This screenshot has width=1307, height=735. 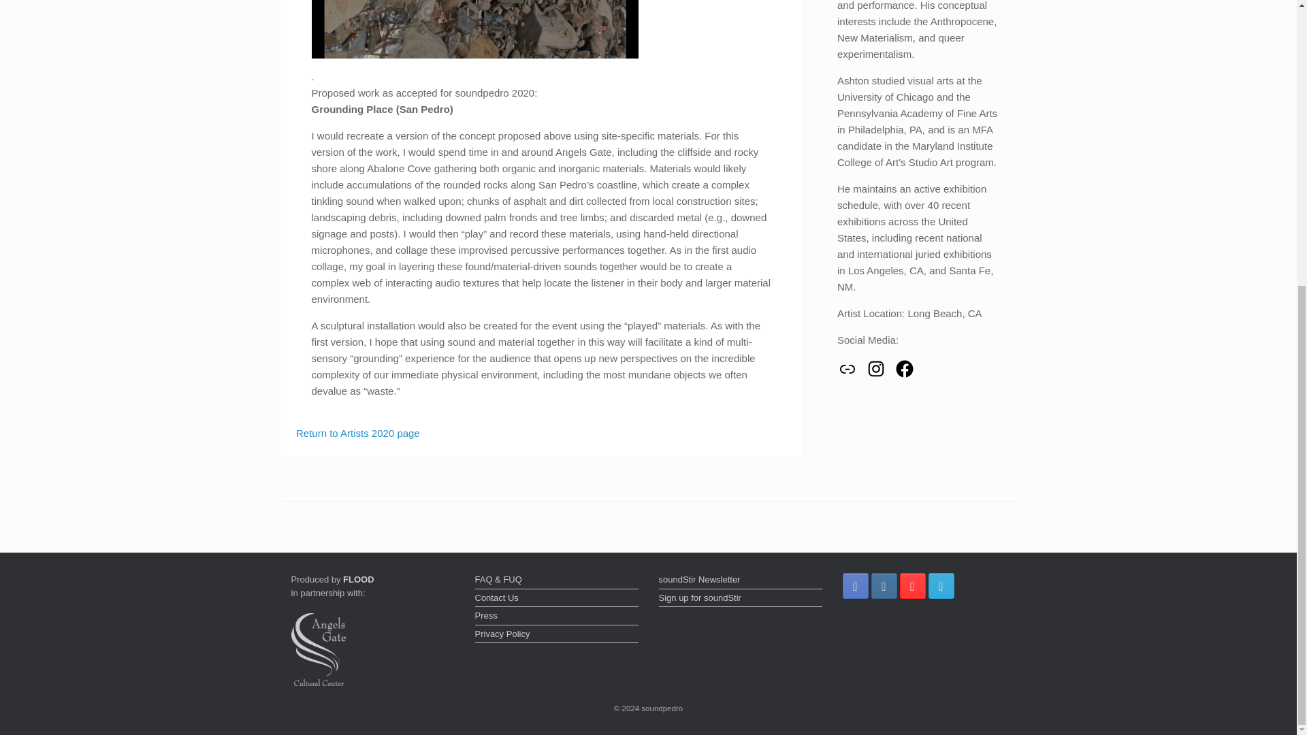 What do you see at coordinates (847, 369) in the screenshot?
I see `Artist's website` at bounding box center [847, 369].